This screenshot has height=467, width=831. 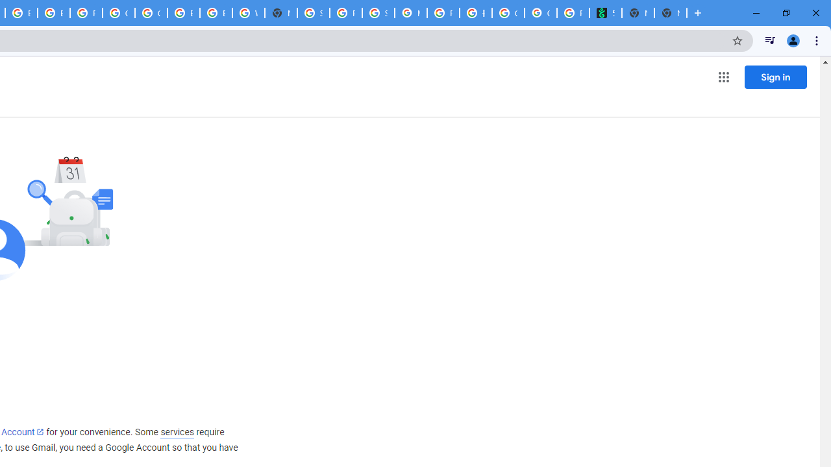 What do you see at coordinates (151, 13) in the screenshot?
I see `Google Cloud Platform` at bounding box center [151, 13].